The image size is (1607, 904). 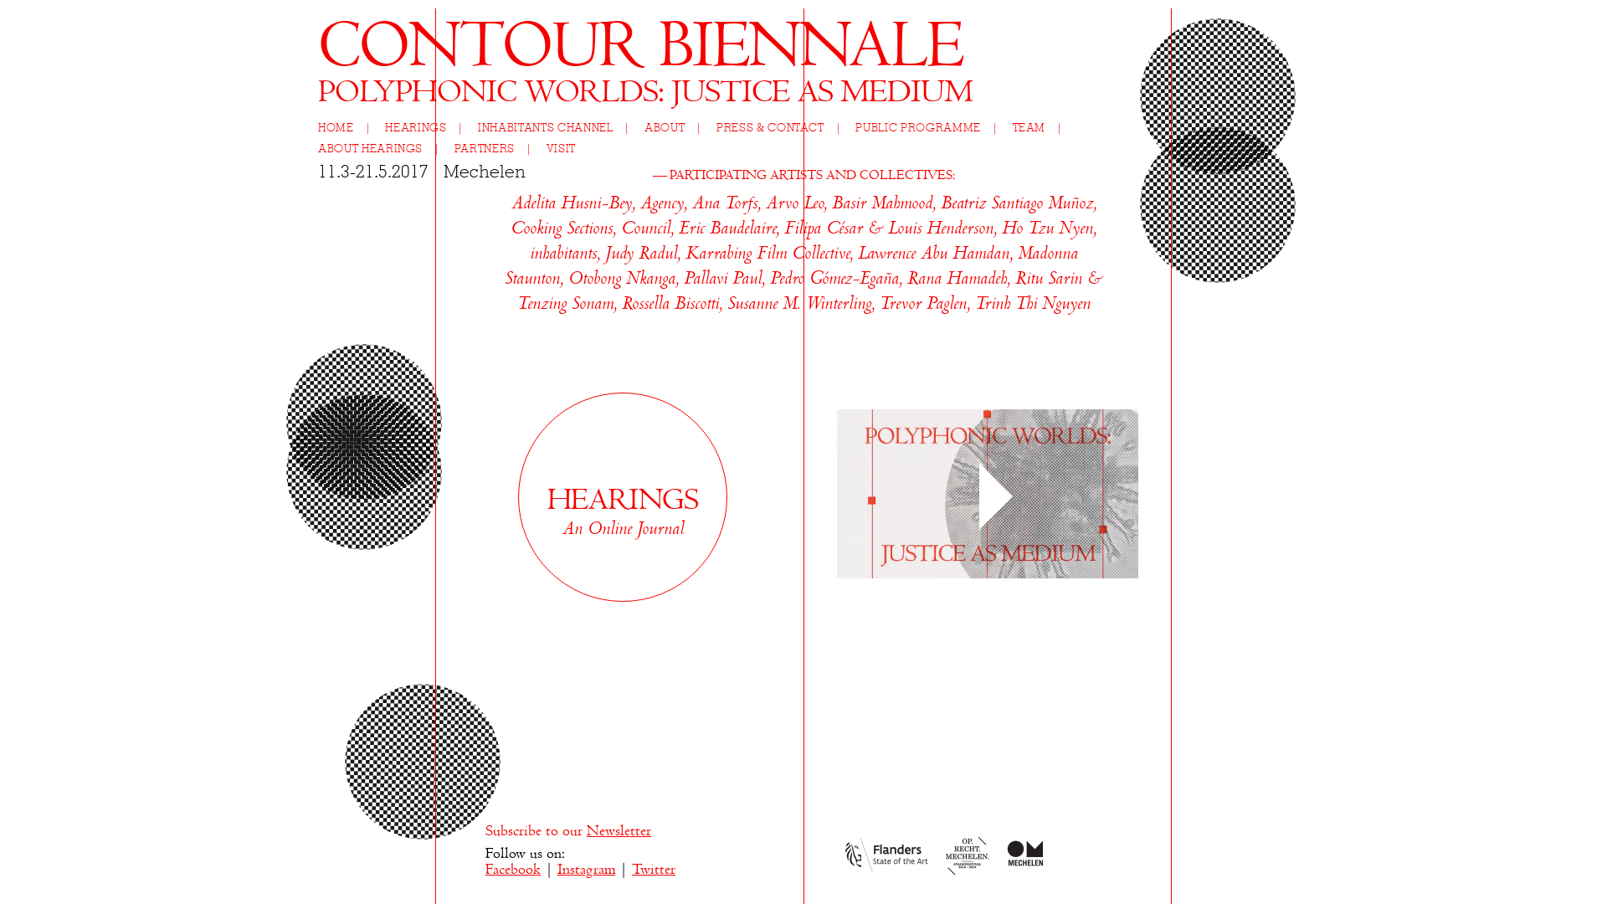 I want to click on HOME, so click(x=350, y=129).